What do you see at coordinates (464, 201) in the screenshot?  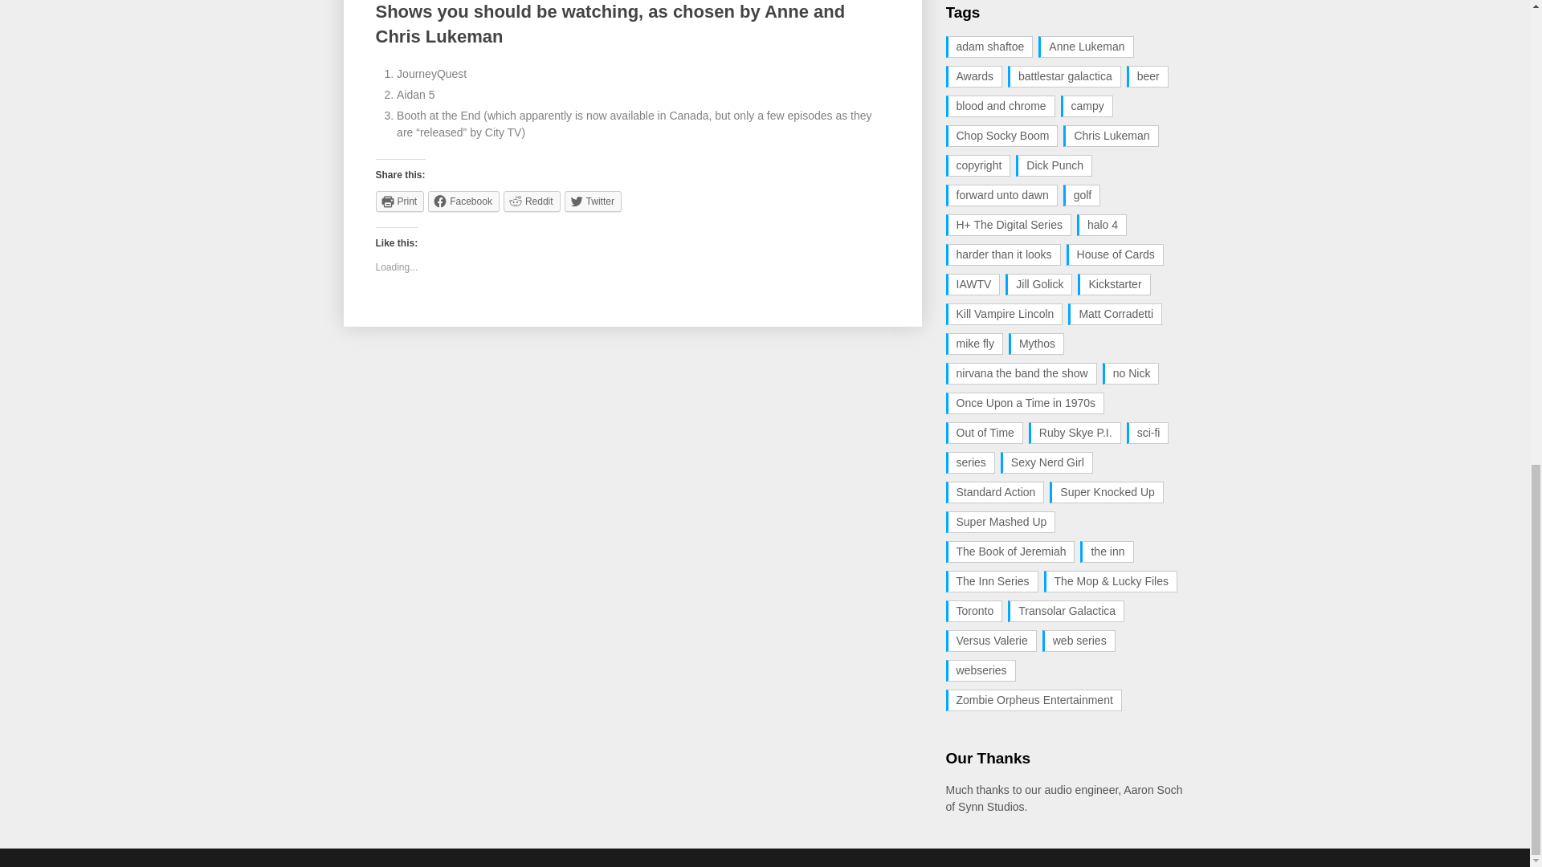 I see `Click to share on Facebook` at bounding box center [464, 201].